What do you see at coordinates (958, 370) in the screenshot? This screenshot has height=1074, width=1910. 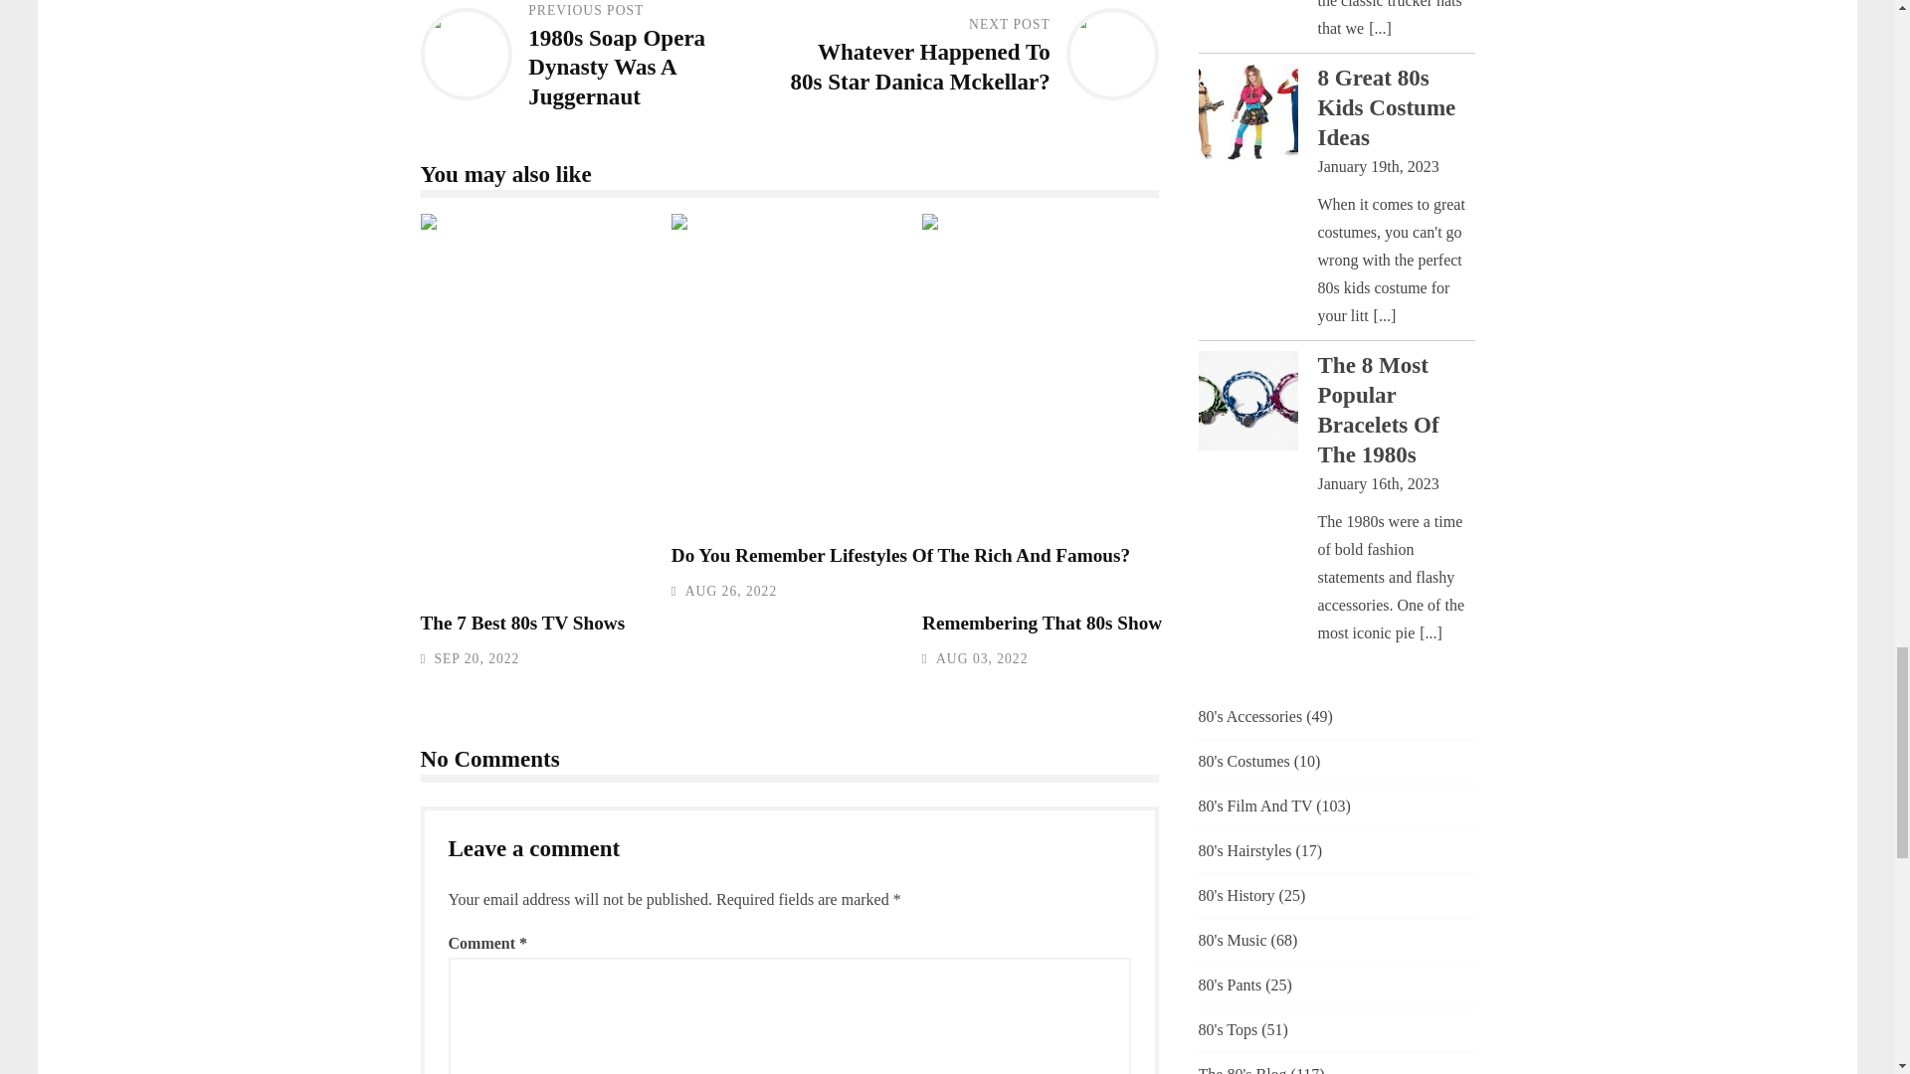 I see `Do You Remember Lifestyles Of The Rich And Famous?` at bounding box center [958, 370].